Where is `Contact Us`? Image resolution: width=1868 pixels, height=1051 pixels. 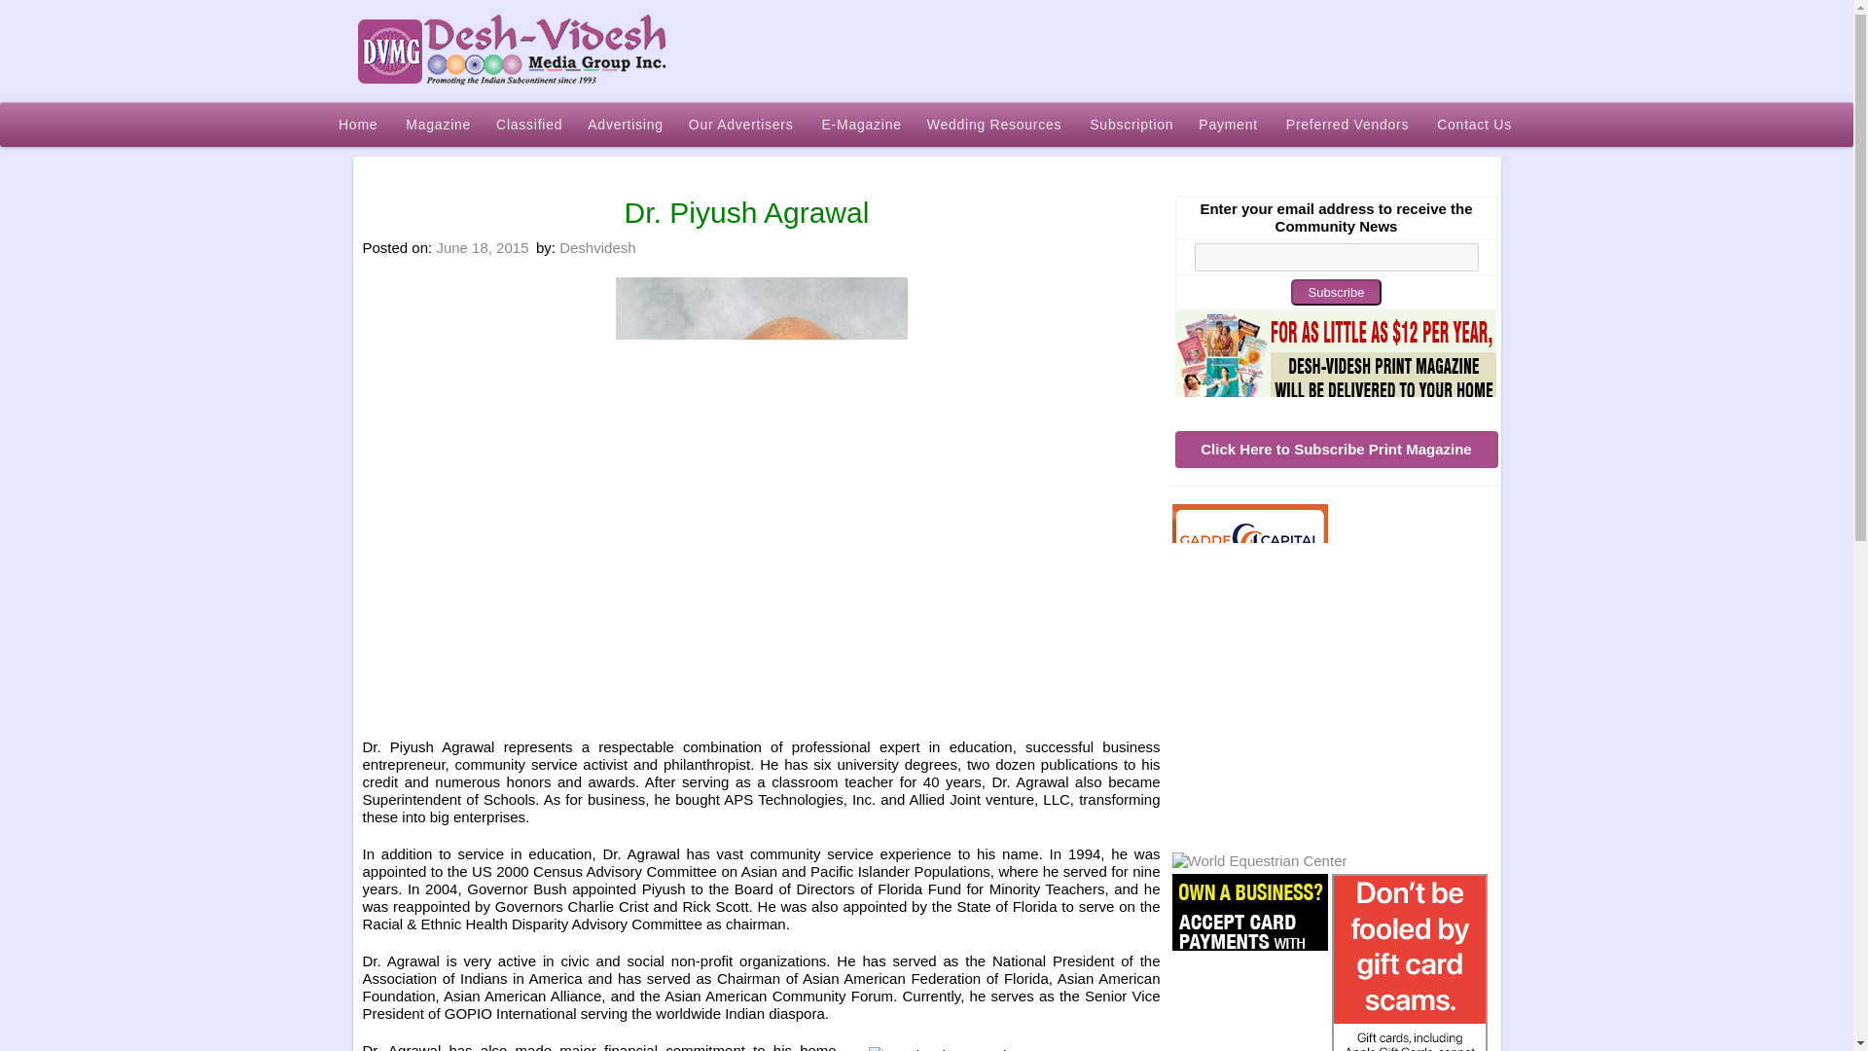 Contact Us is located at coordinates (1475, 125).